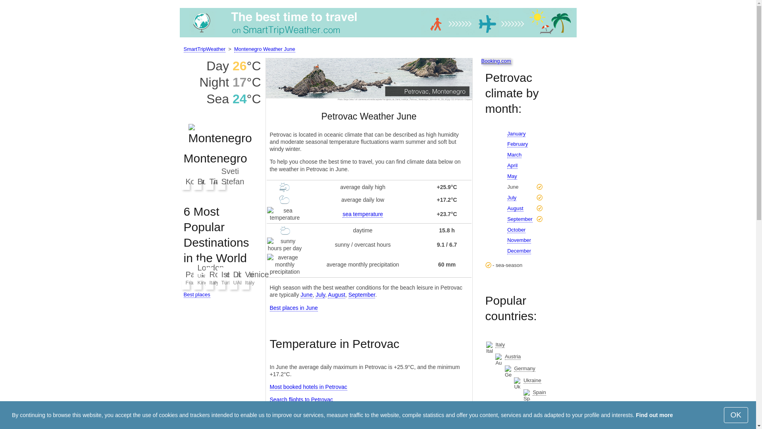 The height and width of the screenshot is (429, 762). Describe the element at coordinates (308, 387) in the screenshot. I see `Most booked hotels in Petrovac` at that location.